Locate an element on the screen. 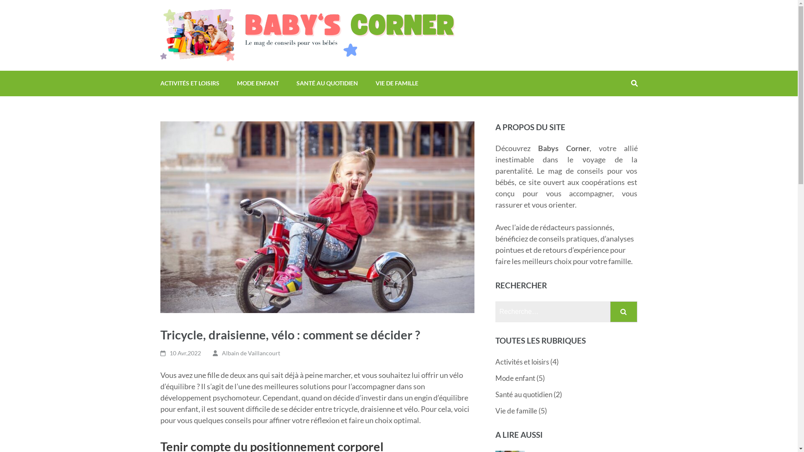 The height and width of the screenshot is (452, 804). MODE ENFANT is located at coordinates (258, 84).